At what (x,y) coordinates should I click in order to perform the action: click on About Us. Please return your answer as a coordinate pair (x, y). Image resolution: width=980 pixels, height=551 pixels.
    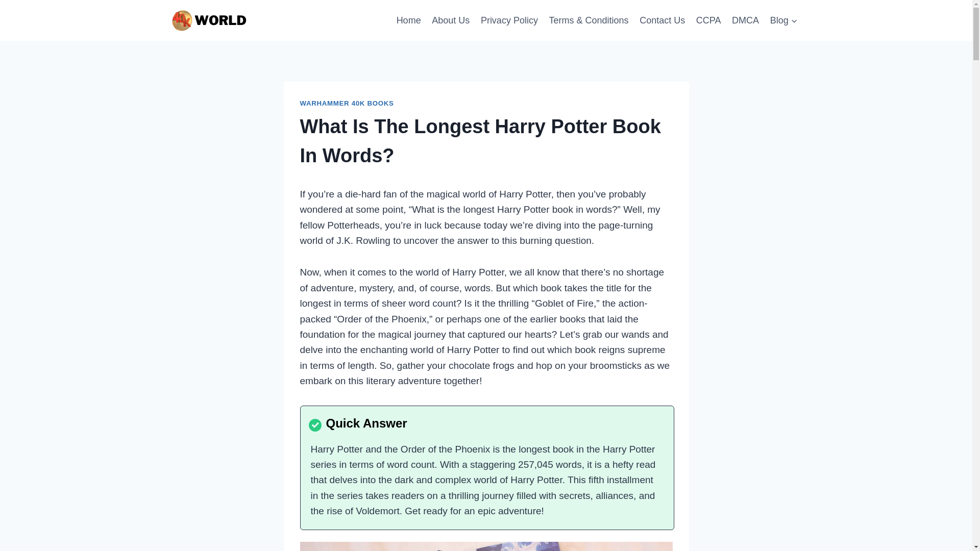
    Looking at the image, I should click on (451, 20).